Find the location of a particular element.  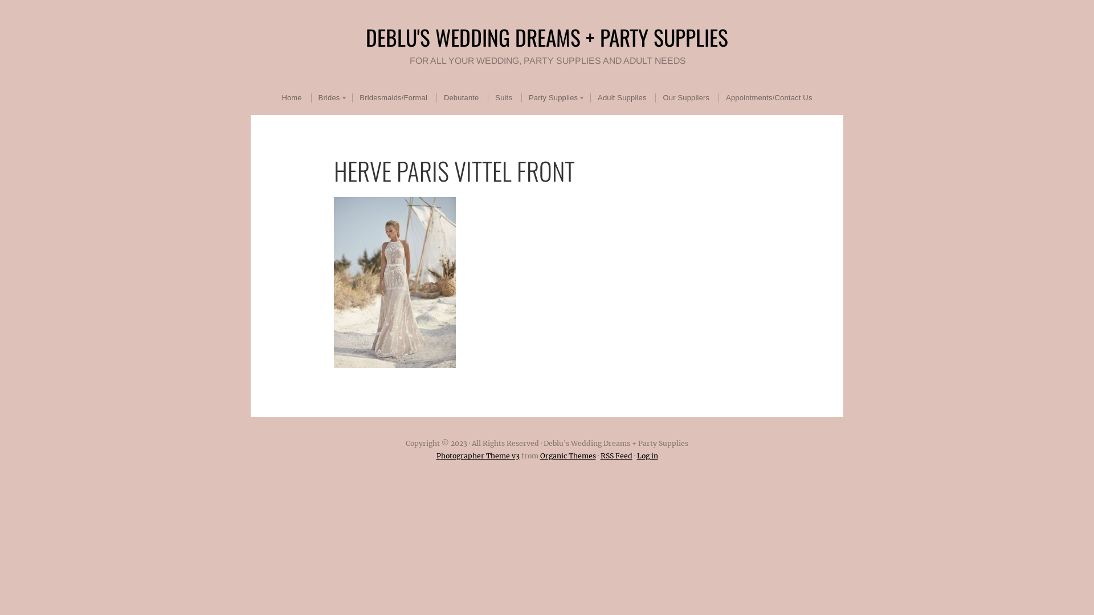

Organic Themes is located at coordinates (568, 456).